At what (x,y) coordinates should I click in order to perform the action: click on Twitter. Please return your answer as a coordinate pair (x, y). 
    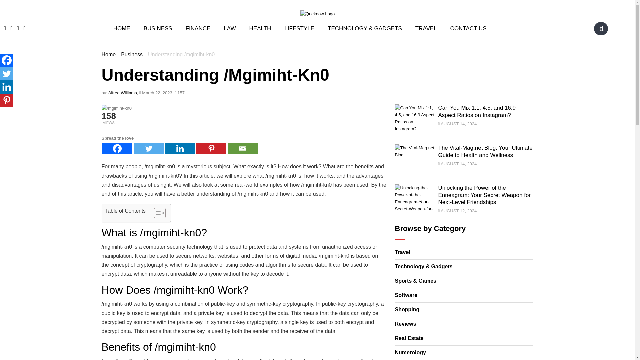
    Looking at the image, I should click on (7, 73).